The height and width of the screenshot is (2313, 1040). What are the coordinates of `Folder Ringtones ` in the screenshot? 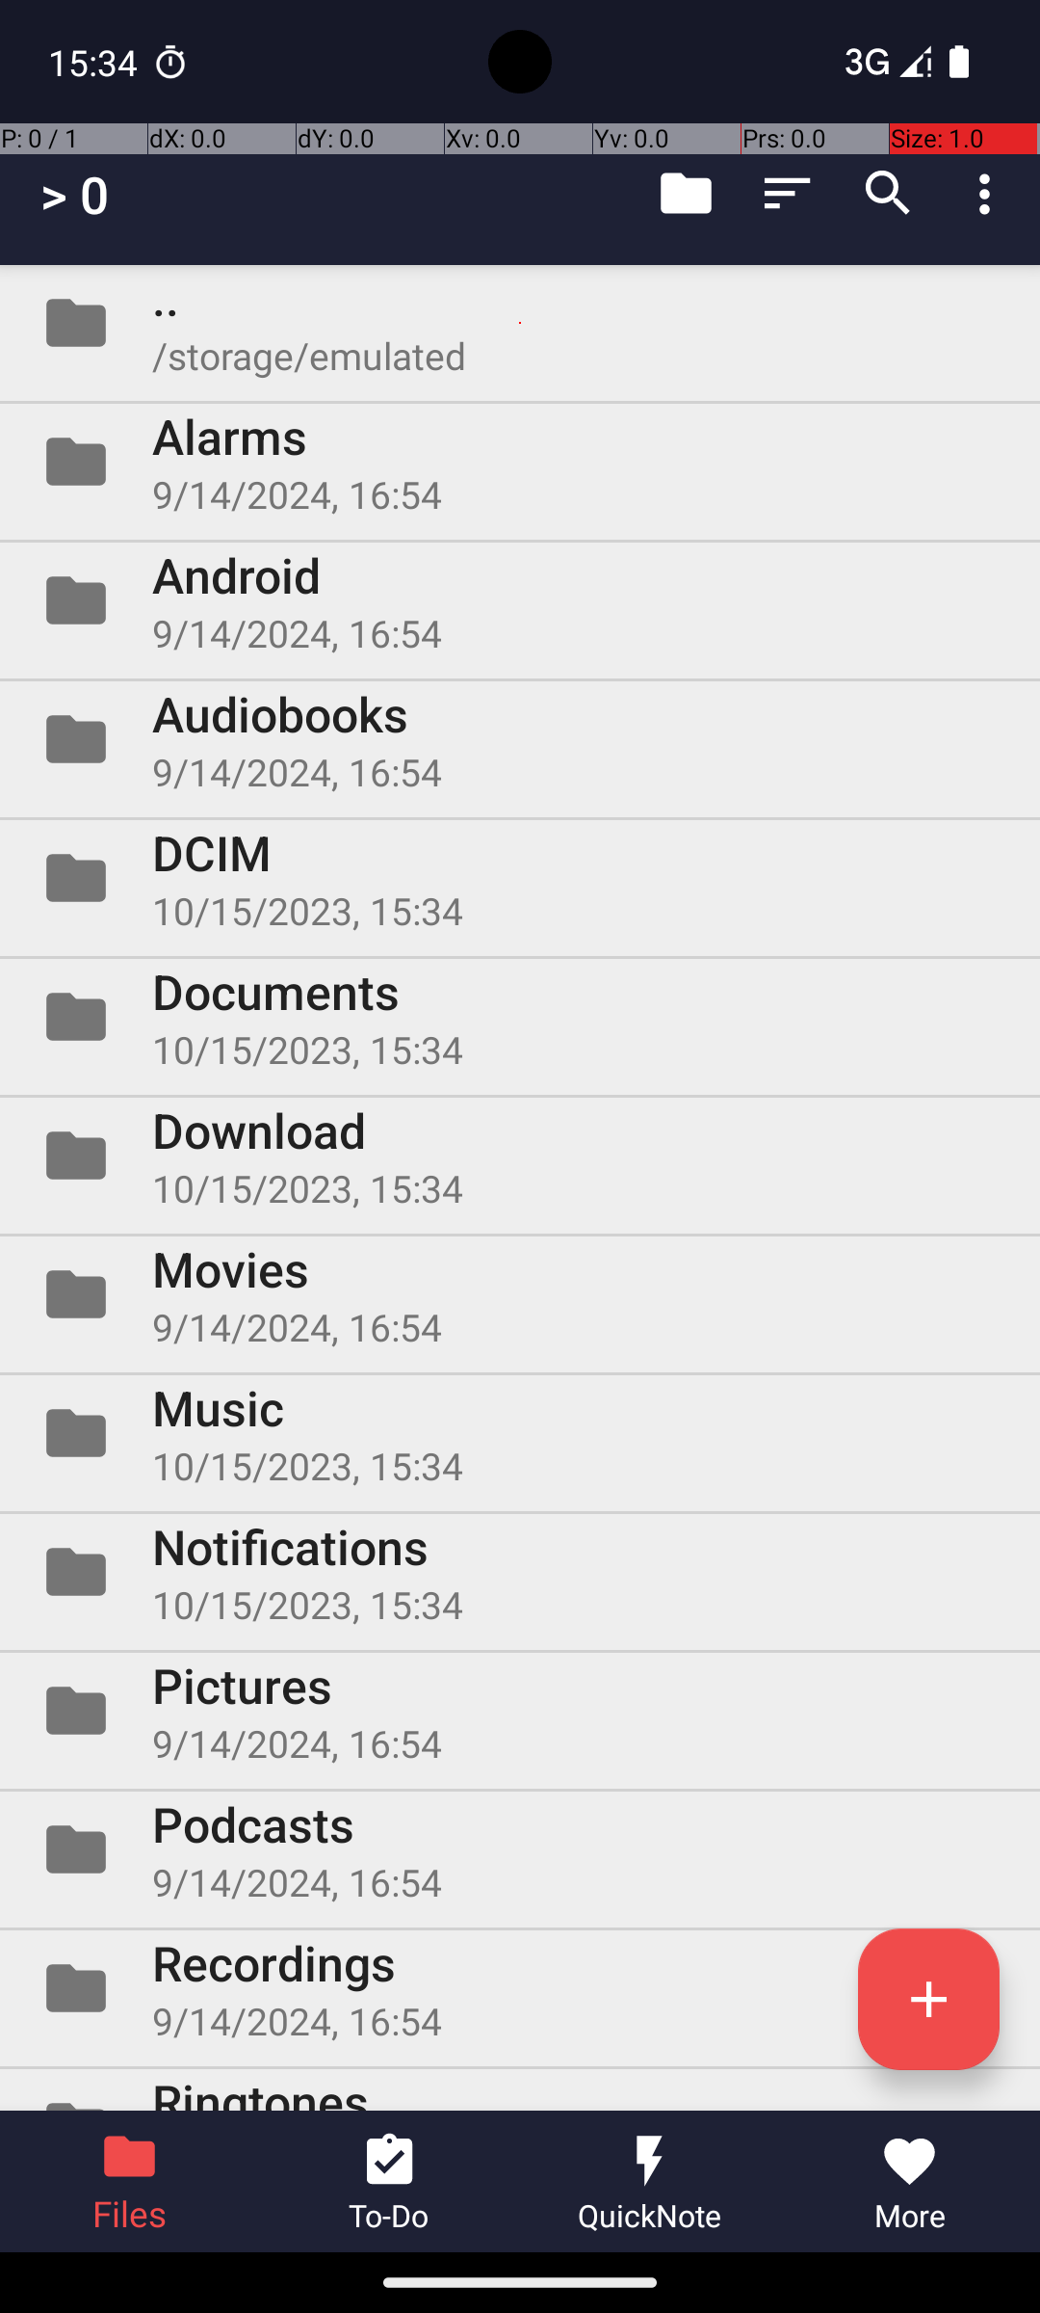 It's located at (520, 2089).